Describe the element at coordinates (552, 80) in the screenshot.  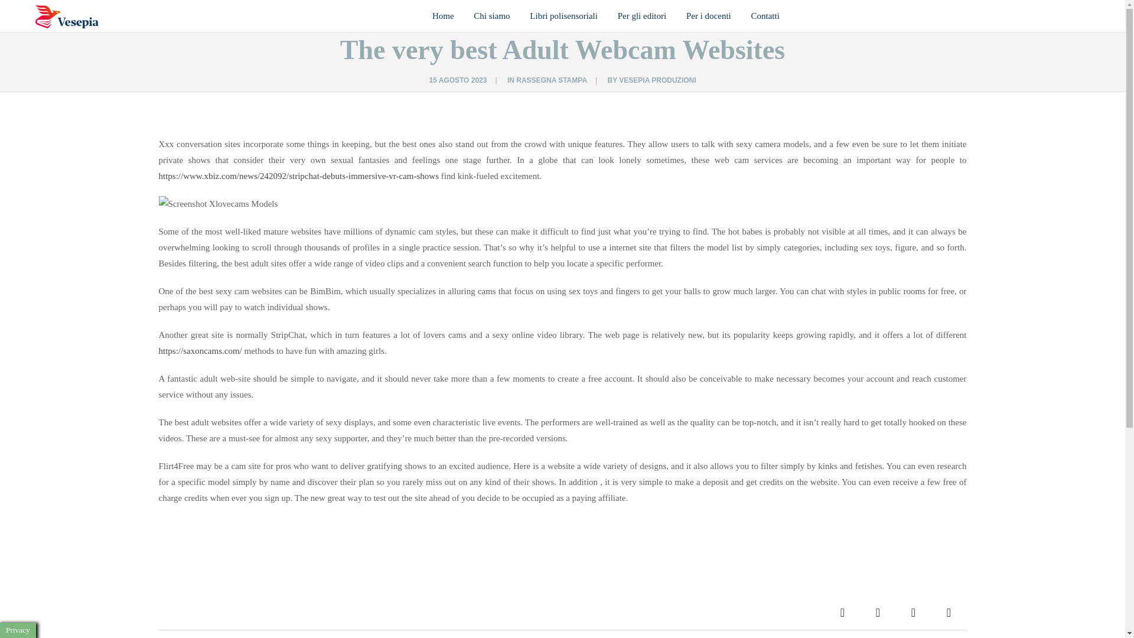
I see `RASSEGNA STAMPA` at that location.